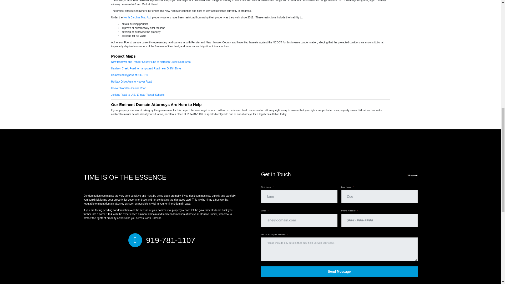 The image size is (505, 284). Describe the element at coordinates (132, 82) in the screenshot. I see `Holiday Drive Area to Hoover Road` at that location.